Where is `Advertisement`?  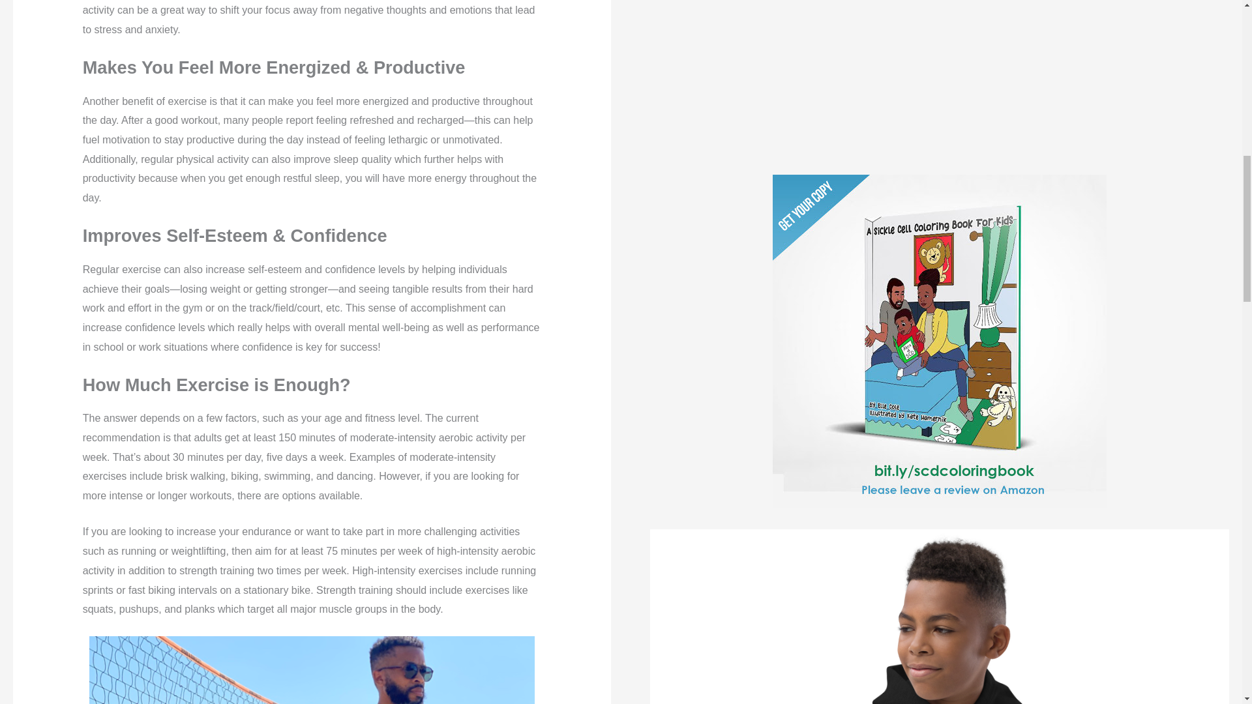
Advertisement is located at coordinates (747, 69).